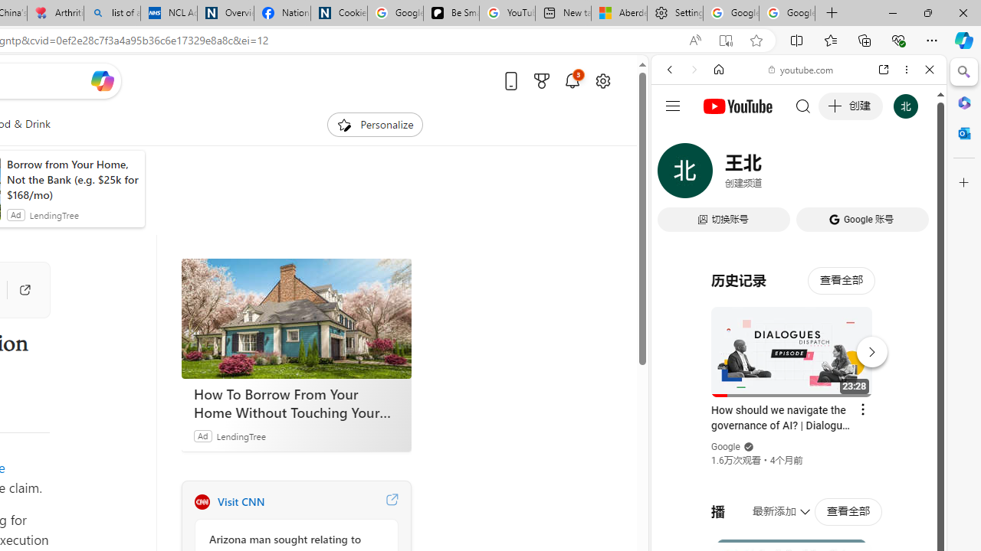 This screenshot has width=981, height=551. What do you see at coordinates (771, 174) in the screenshot?
I see `VIDEOS` at bounding box center [771, 174].